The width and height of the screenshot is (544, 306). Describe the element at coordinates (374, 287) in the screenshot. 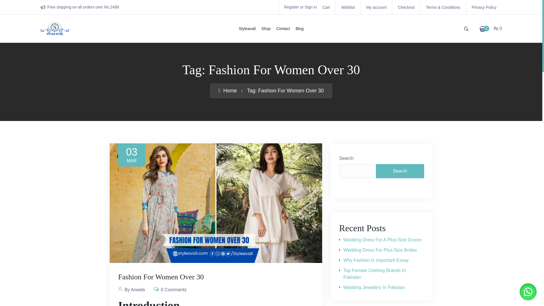

I see `Wedding Jewellery In Pakistan` at that location.